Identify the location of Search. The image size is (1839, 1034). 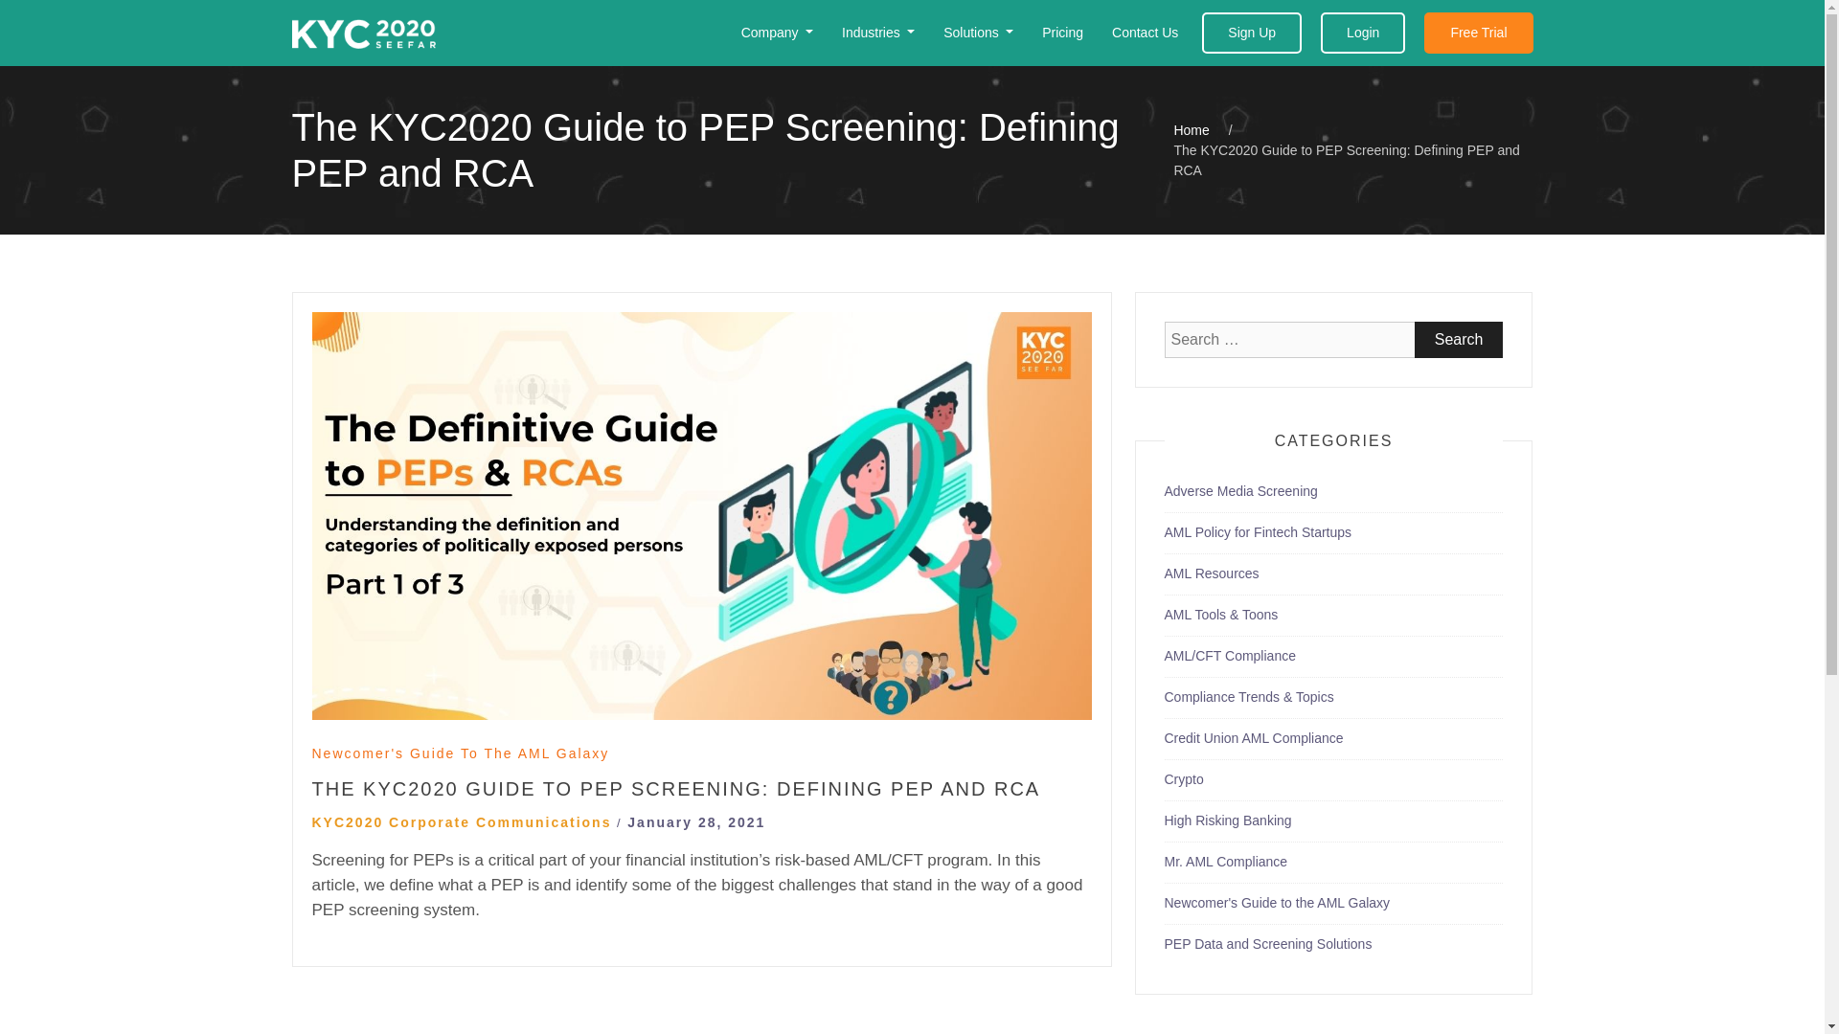
(1459, 339).